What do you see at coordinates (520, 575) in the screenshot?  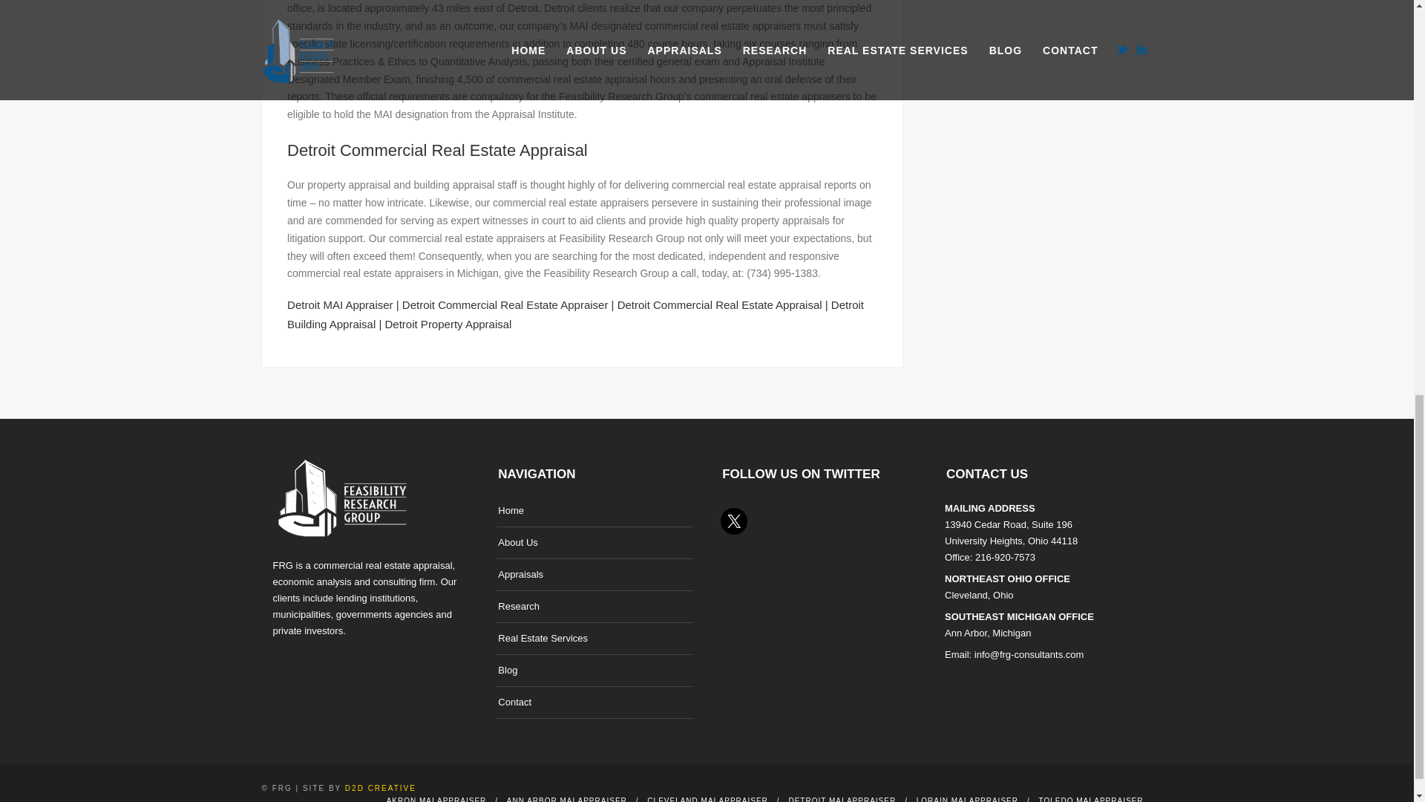 I see `Appraisals` at bounding box center [520, 575].